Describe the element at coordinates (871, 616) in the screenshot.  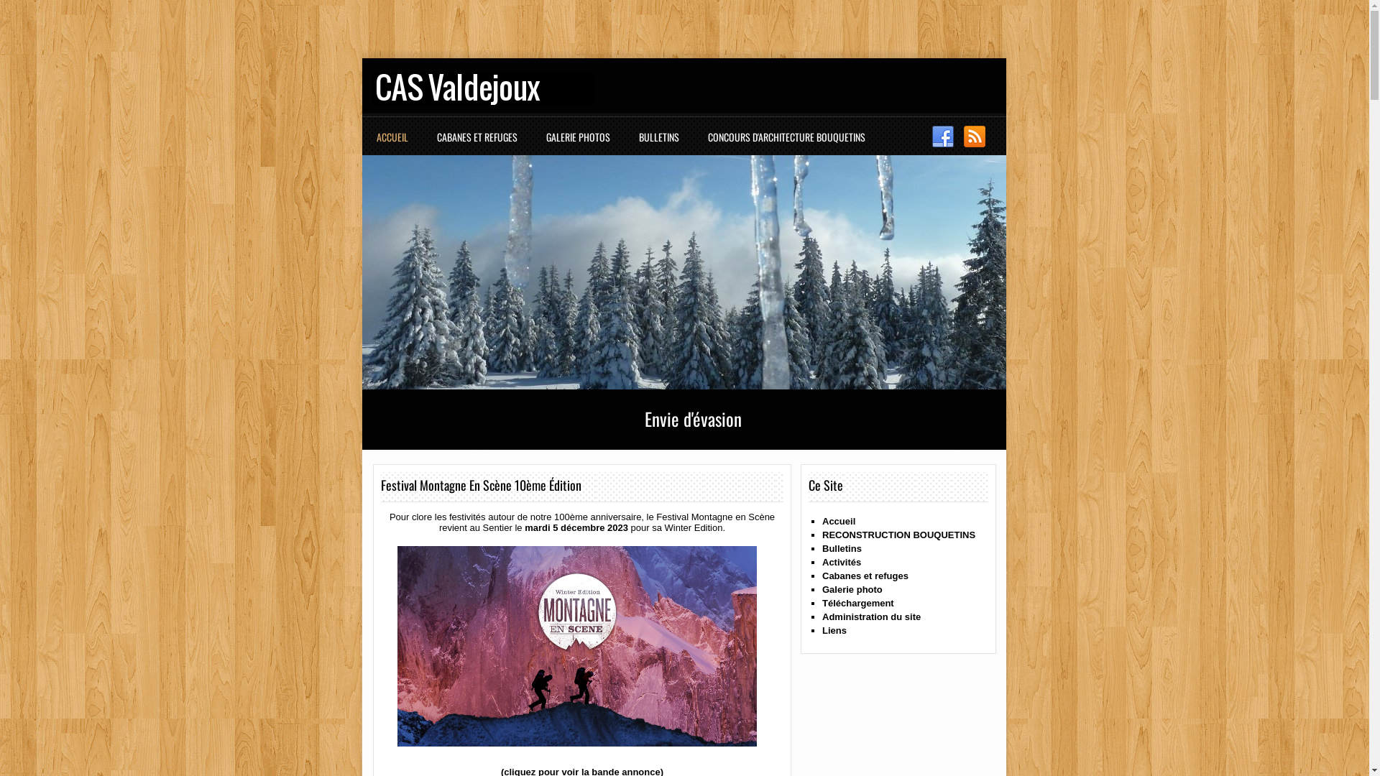
I see `Administration du site` at that location.